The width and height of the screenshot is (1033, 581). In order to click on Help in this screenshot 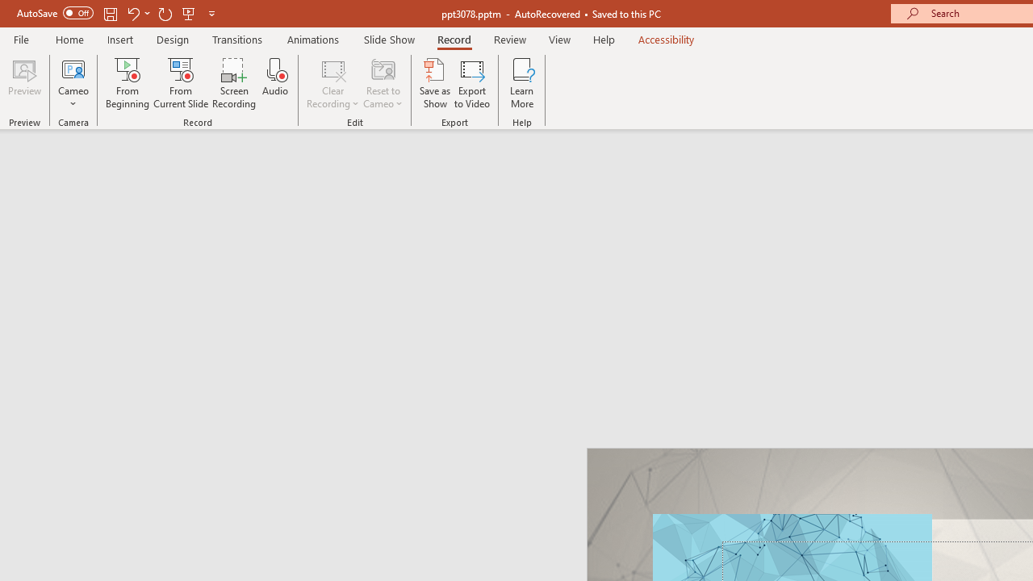, I will do `click(604, 39)`.